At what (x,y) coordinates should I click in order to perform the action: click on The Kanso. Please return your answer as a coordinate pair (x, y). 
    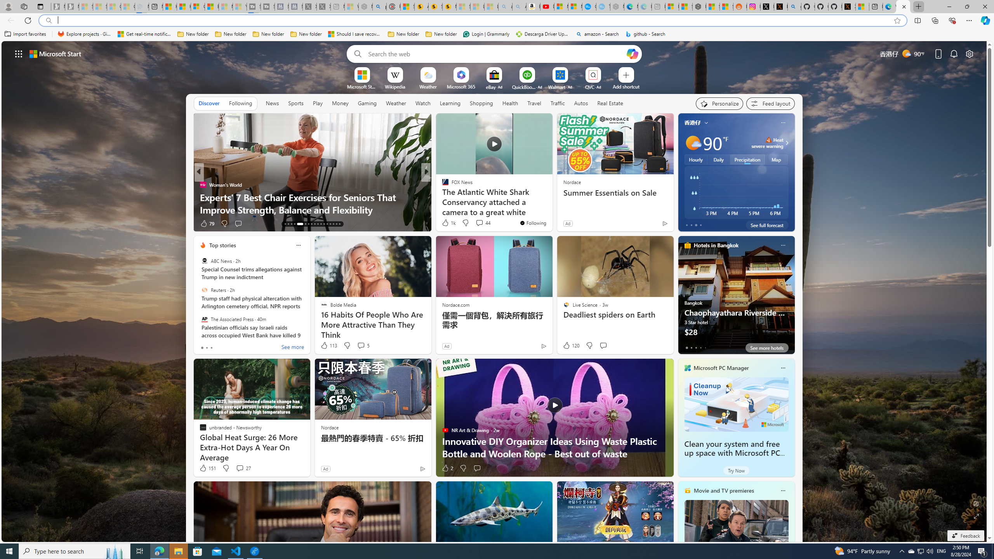
    Looking at the image, I should click on (441, 185).